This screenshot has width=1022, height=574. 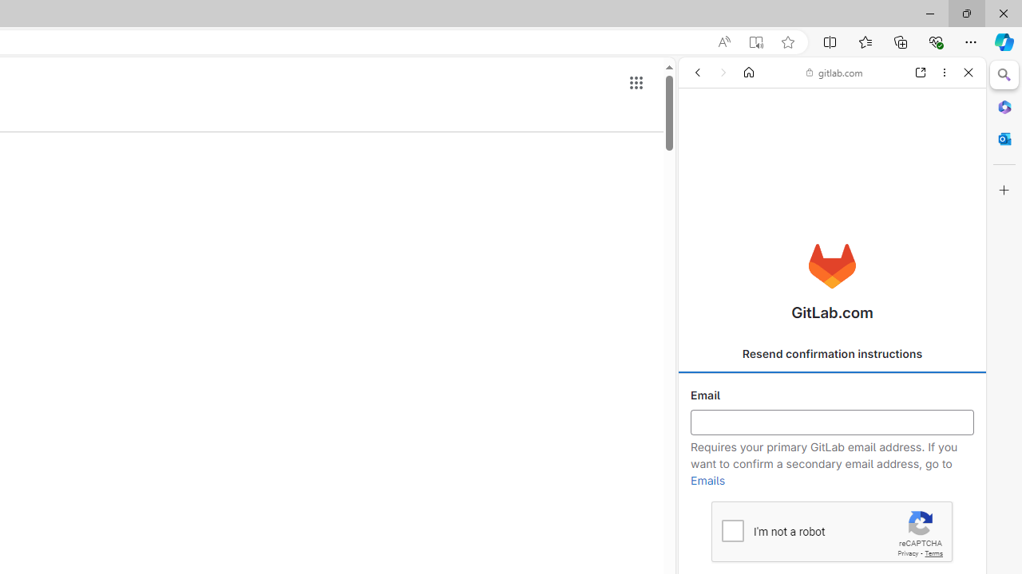 What do you see at coordinates (703, 182) in the screenshot?
I see `Search Filter, ALL` at bounding box center [703, 182].